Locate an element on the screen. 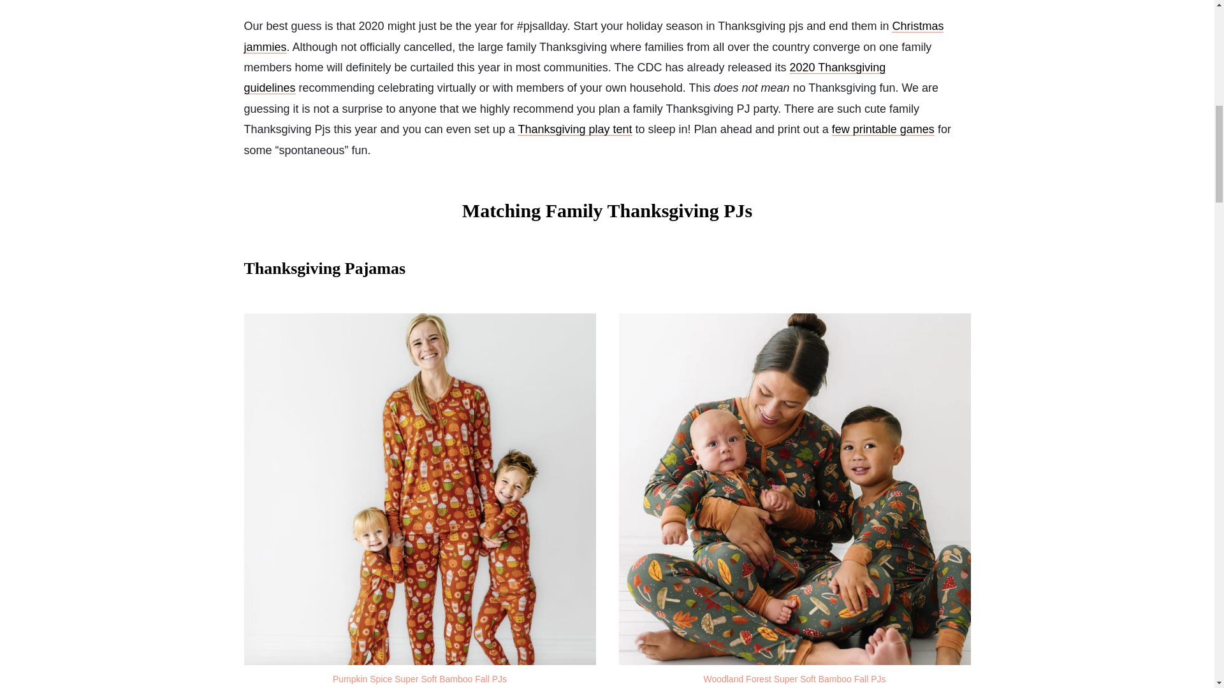 The height and width of the screenshot is (688, 1224). Thanksgiving play tent is located at coordinates (574, 129).